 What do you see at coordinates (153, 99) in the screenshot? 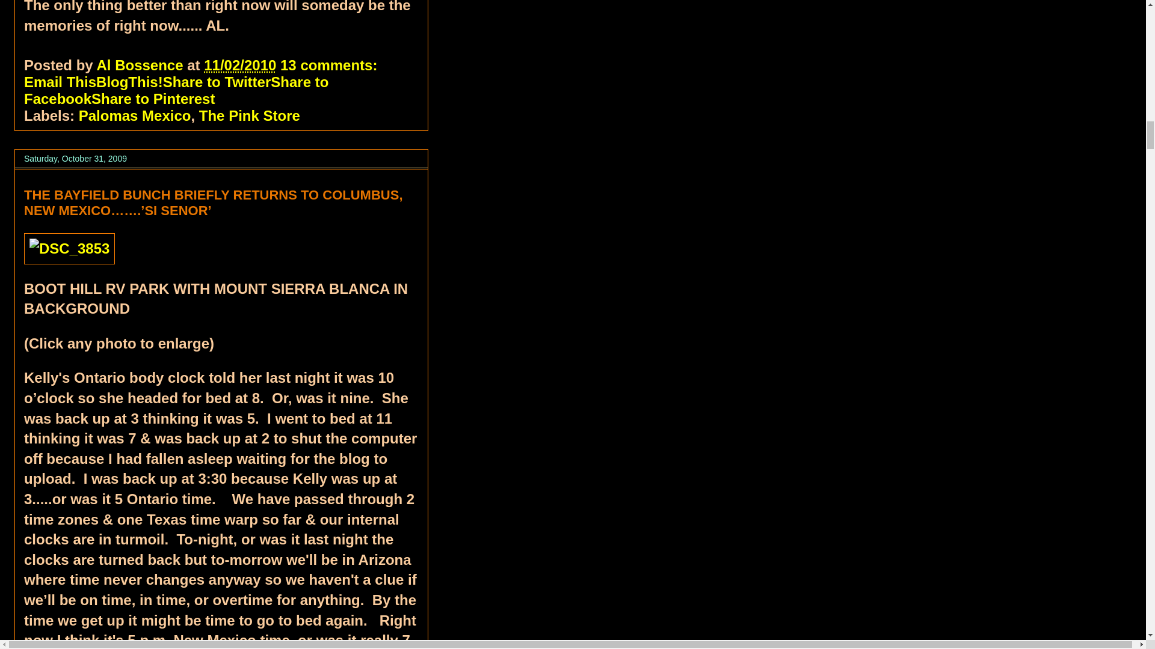
I see `Share to Pinterest` at bounding box center [153, 99].